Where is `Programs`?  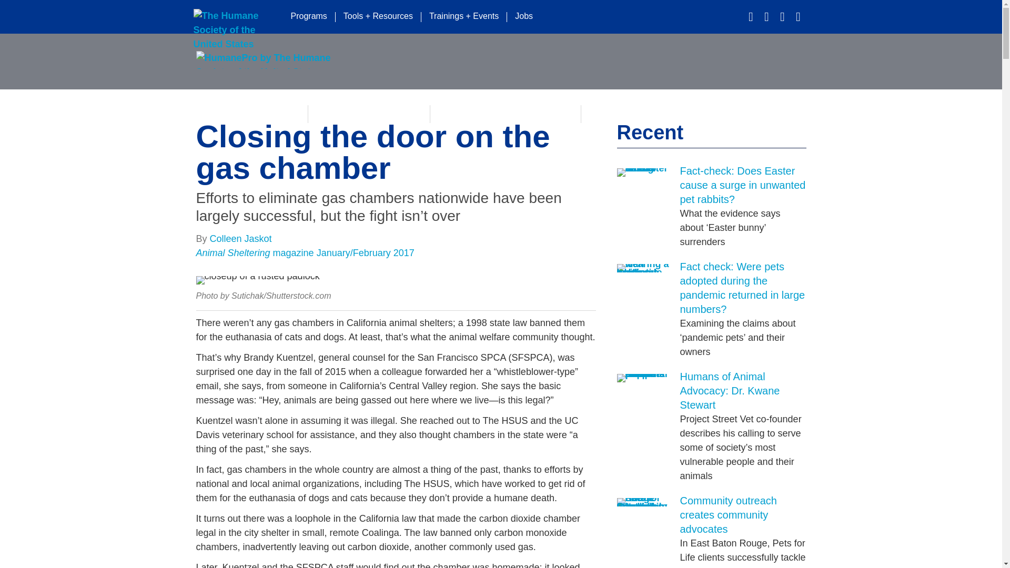 Programs is located at coordinates (309, 16).